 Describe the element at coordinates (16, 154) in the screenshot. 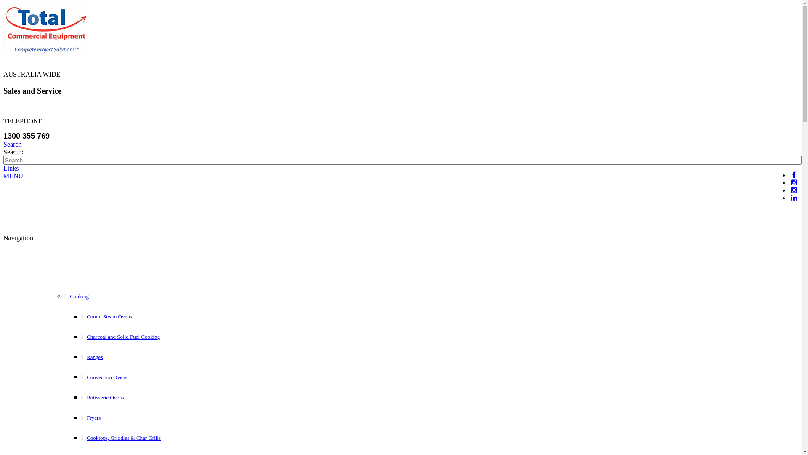

I see `Search` at that location.